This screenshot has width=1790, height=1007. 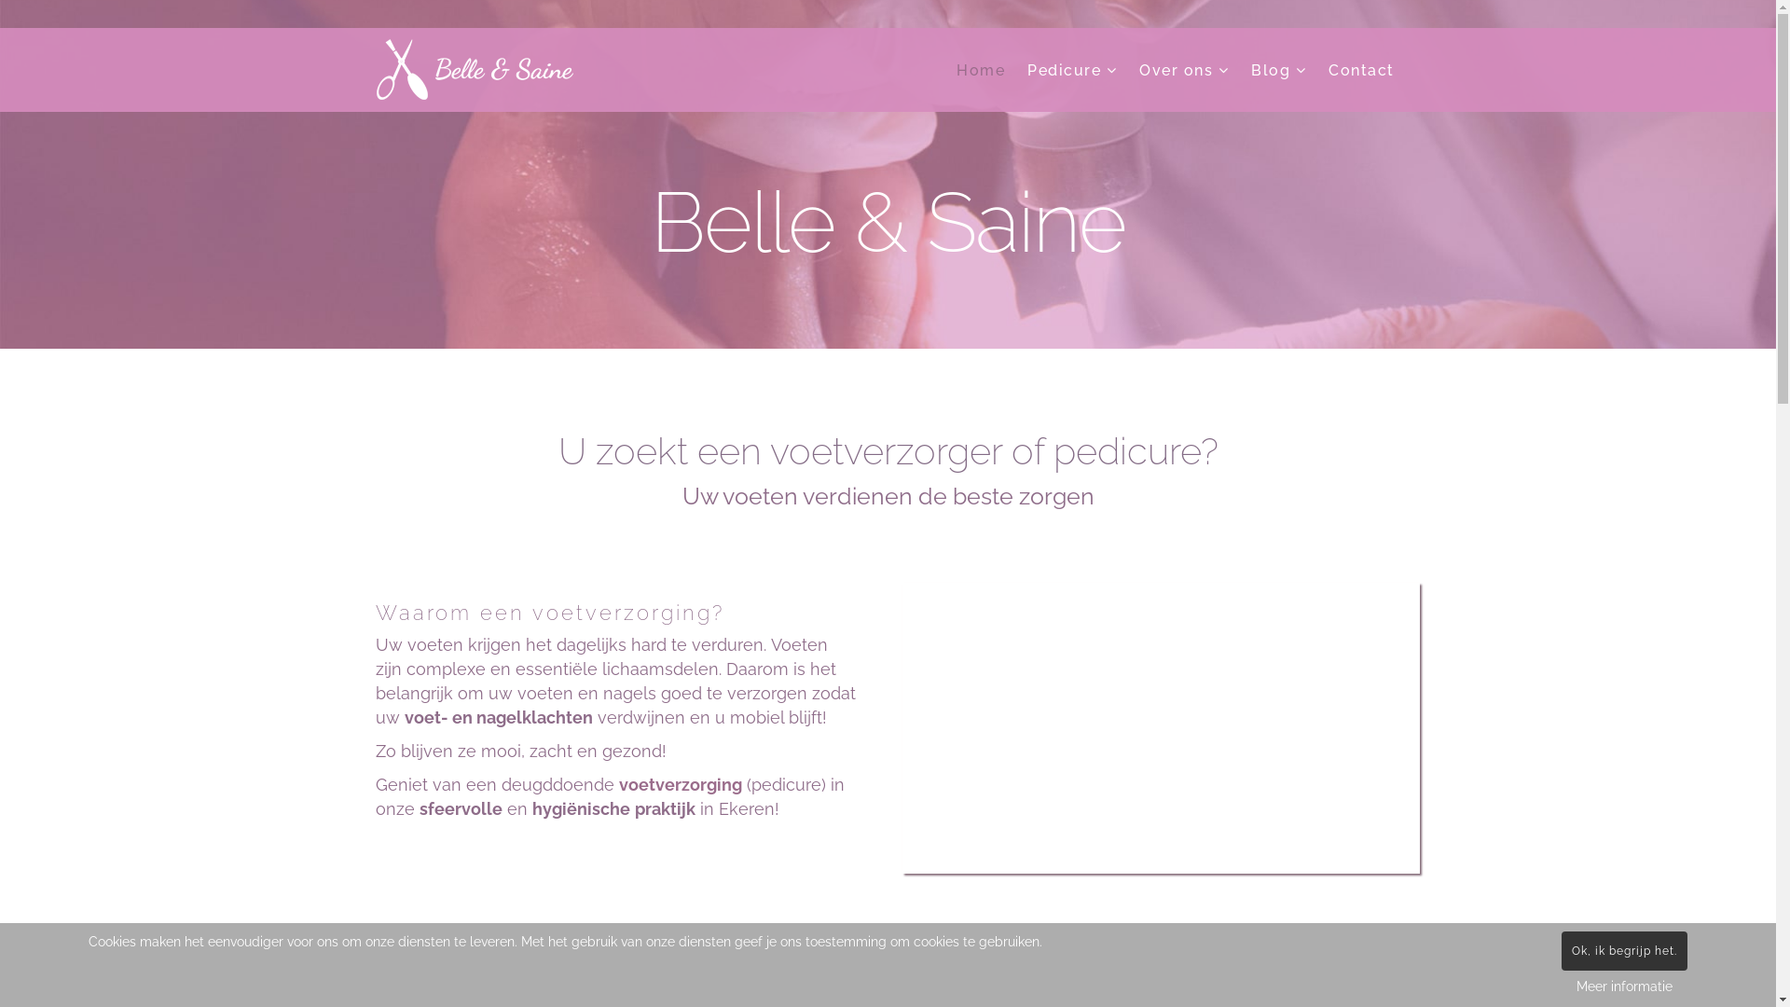 I want to click on Meer informatie, so click(x=1624, y=986).